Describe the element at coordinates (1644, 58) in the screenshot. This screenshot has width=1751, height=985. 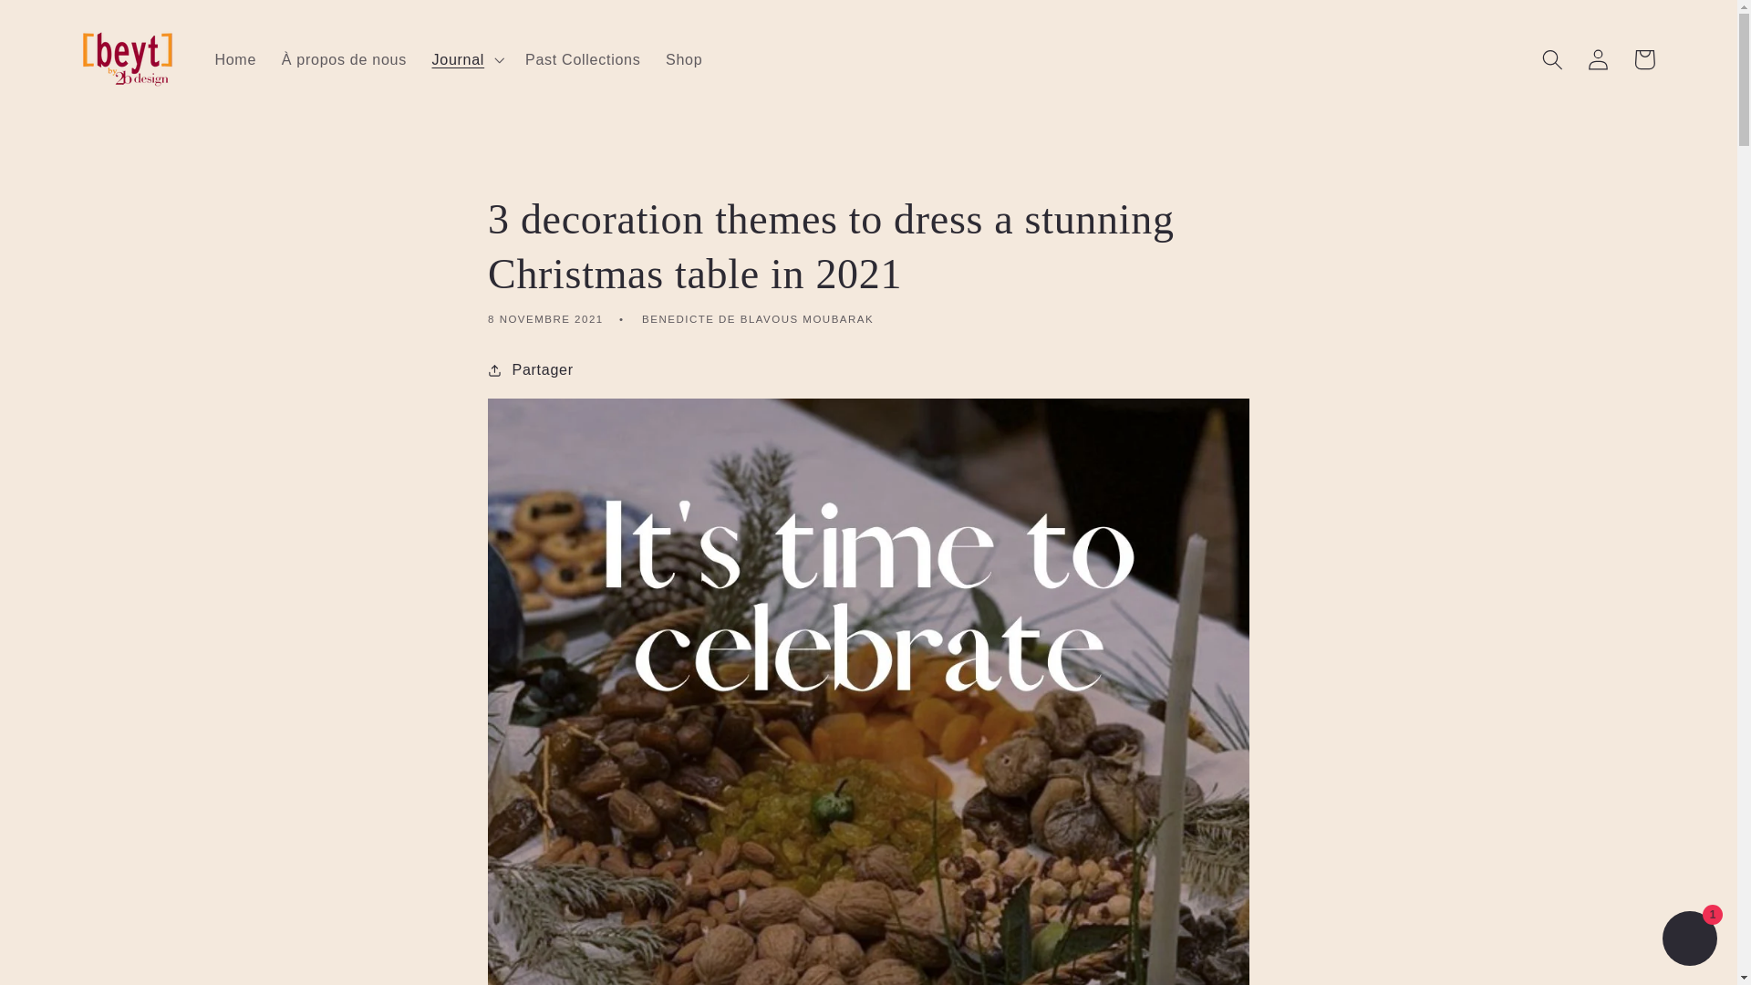
I see `Panier` at that location.